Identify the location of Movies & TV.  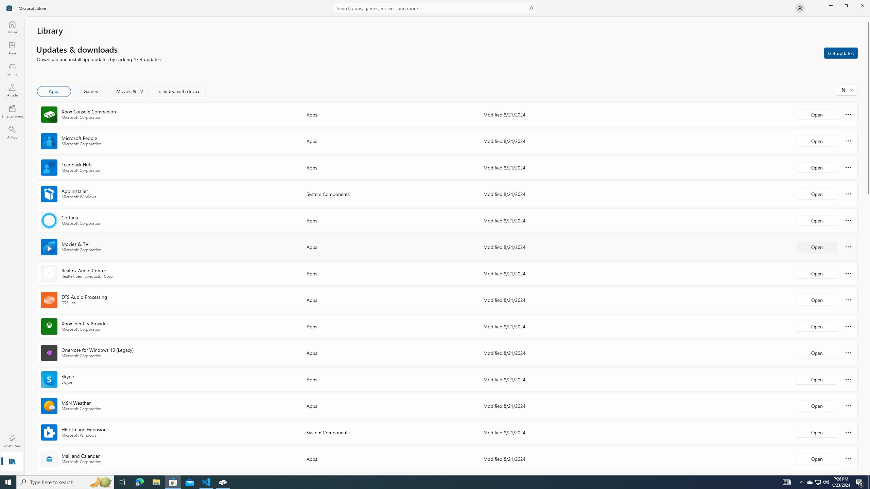
(129, 91).